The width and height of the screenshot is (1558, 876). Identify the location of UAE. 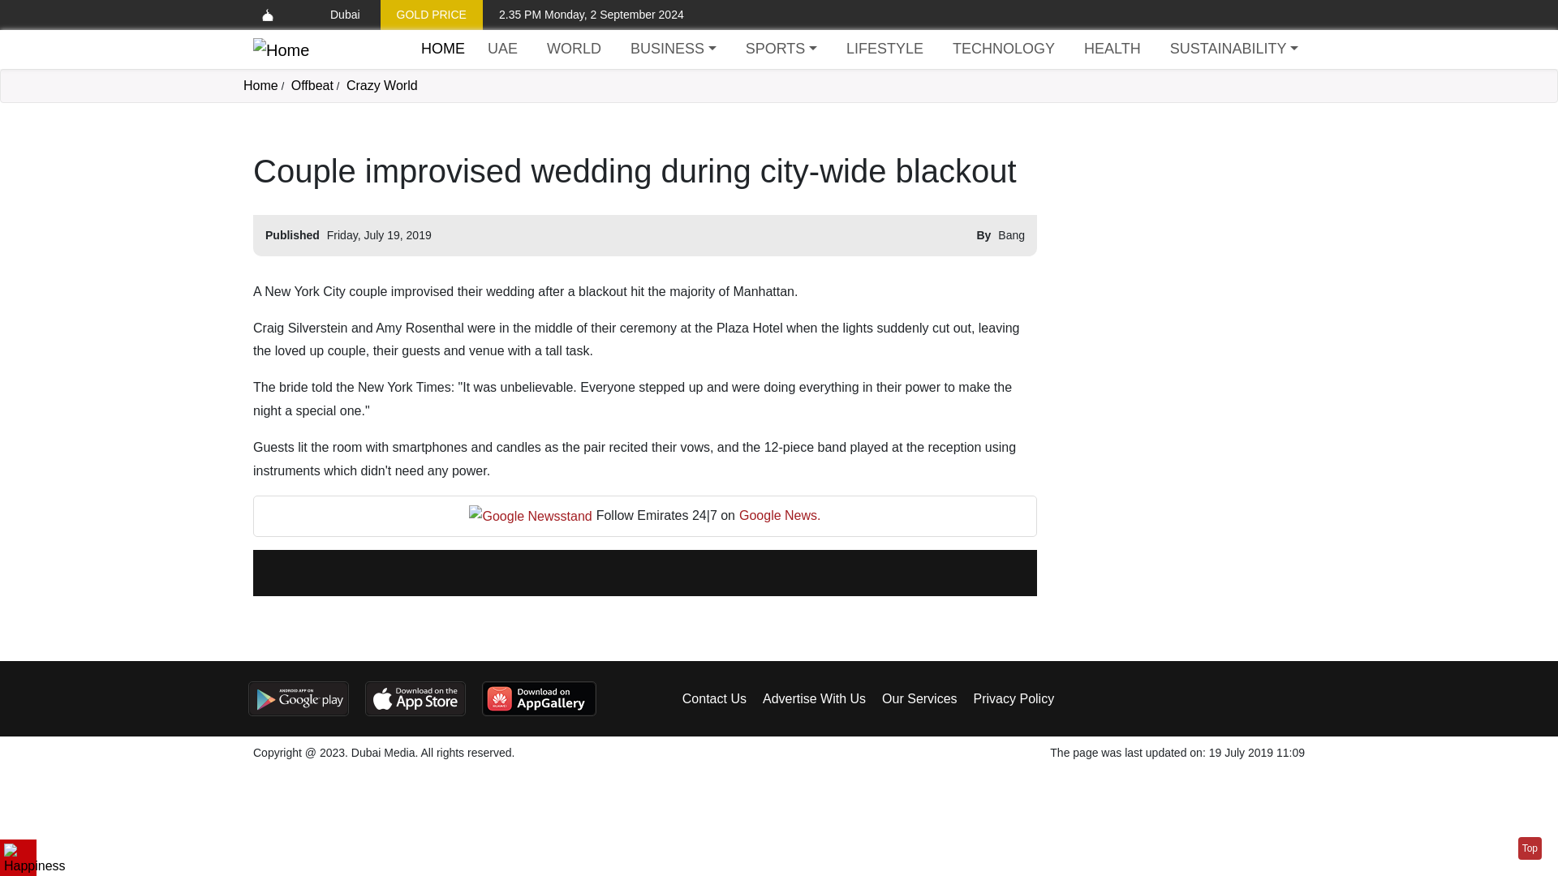
(502, 49).